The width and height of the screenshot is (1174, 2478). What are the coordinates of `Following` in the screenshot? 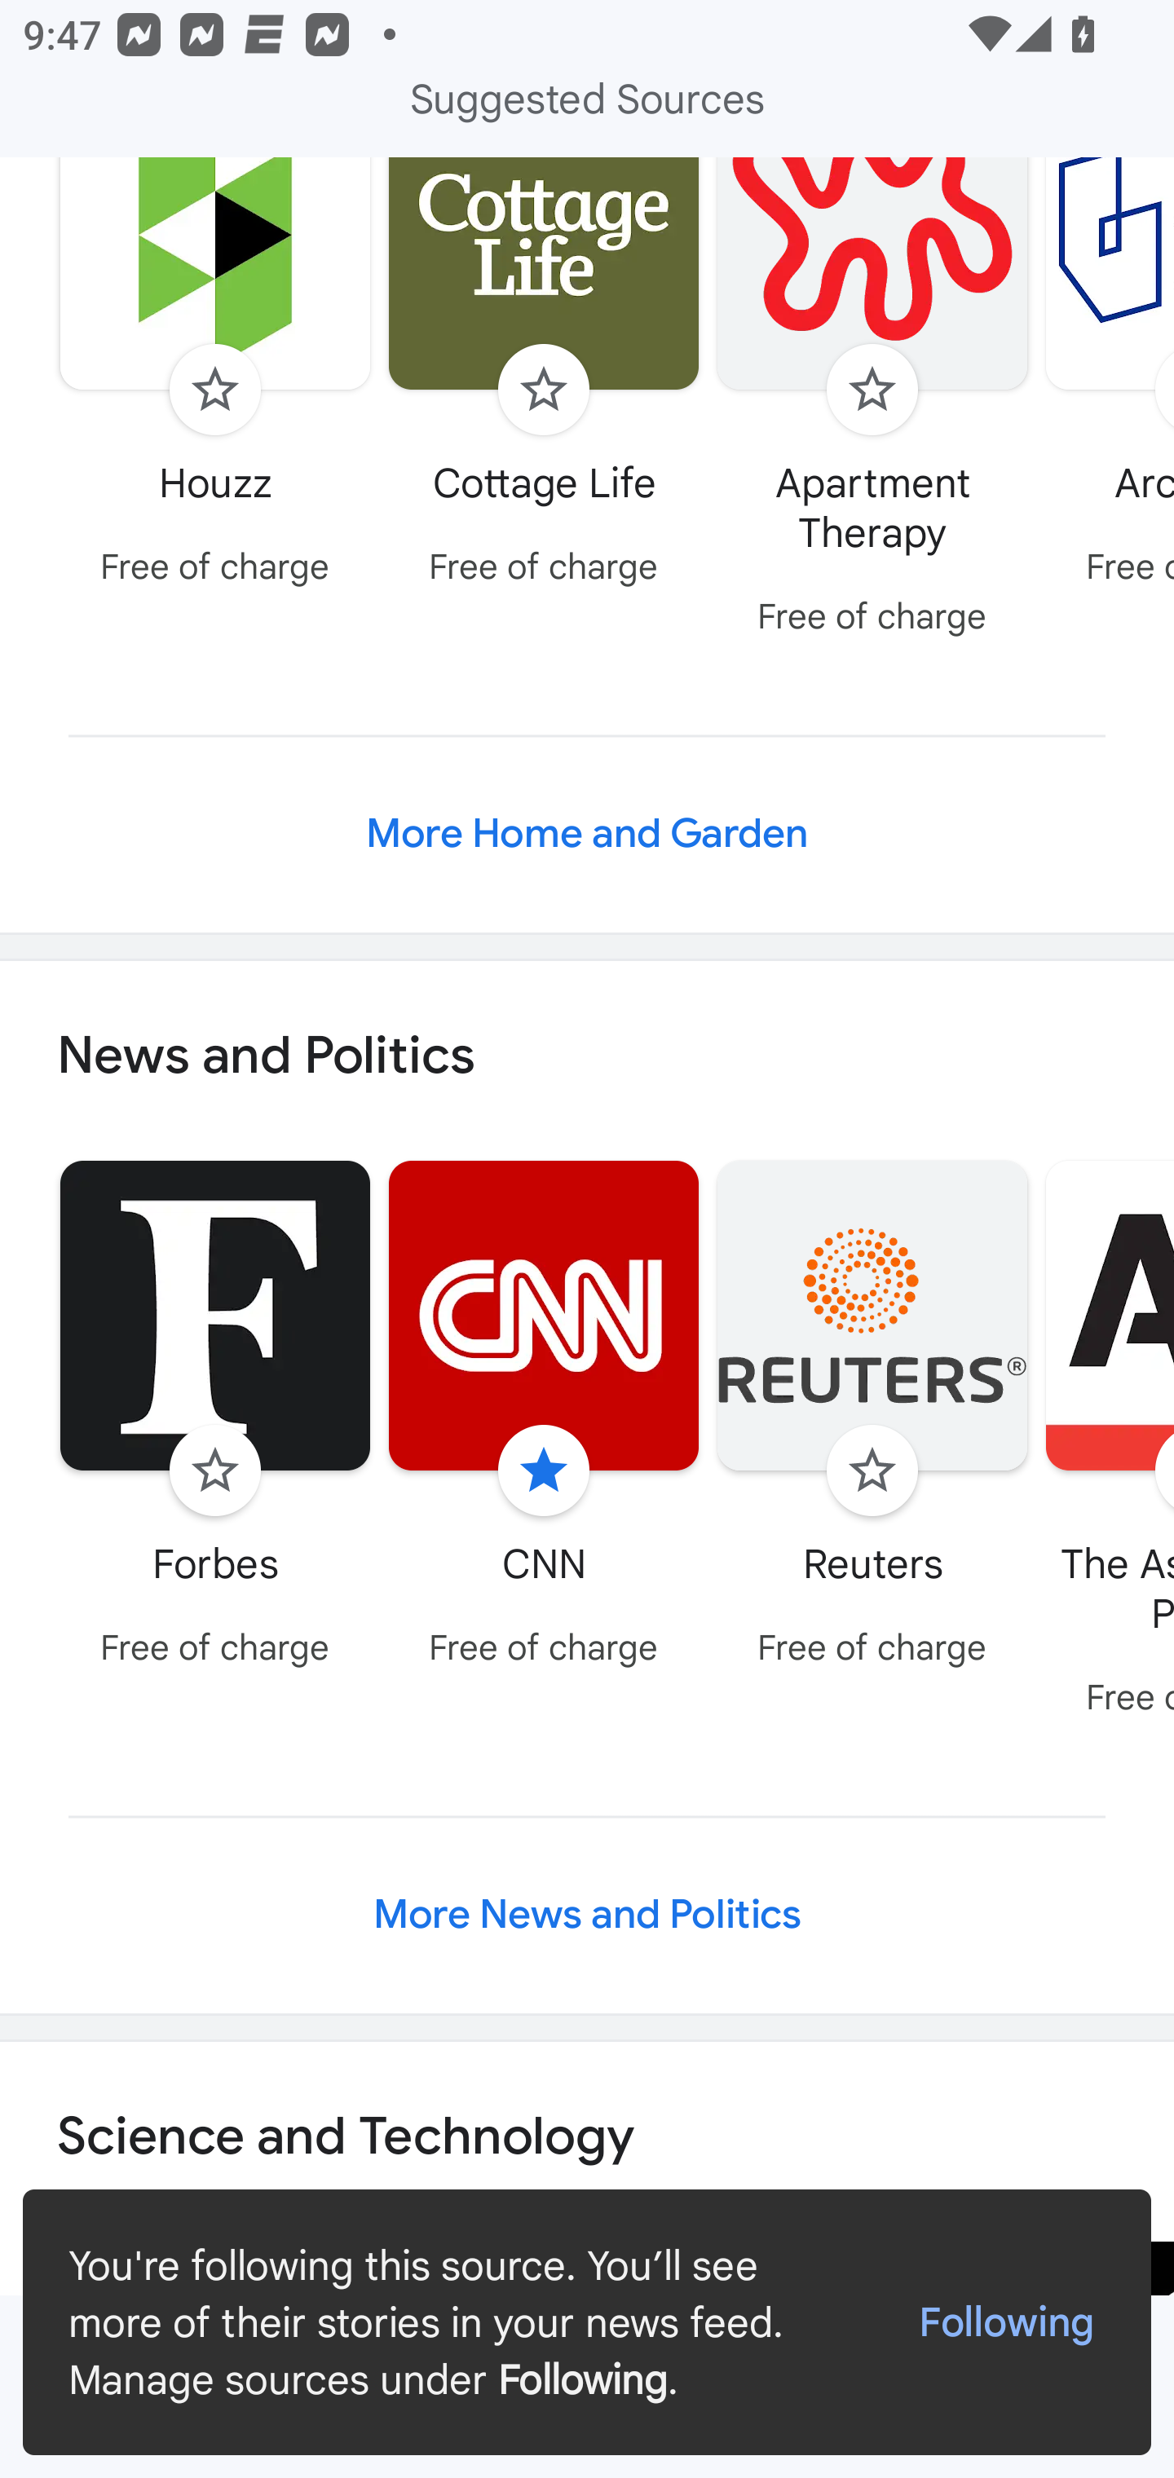 It's located at (1006, 2323).